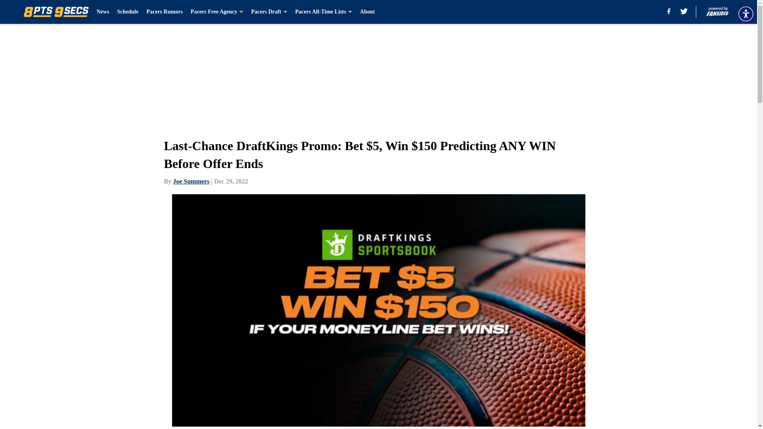 The height and width of the screenshot is (429, 763). What do you see at coordinates (103, 12) in the screenshot?
I see `News` at bounding box center [103, 12].